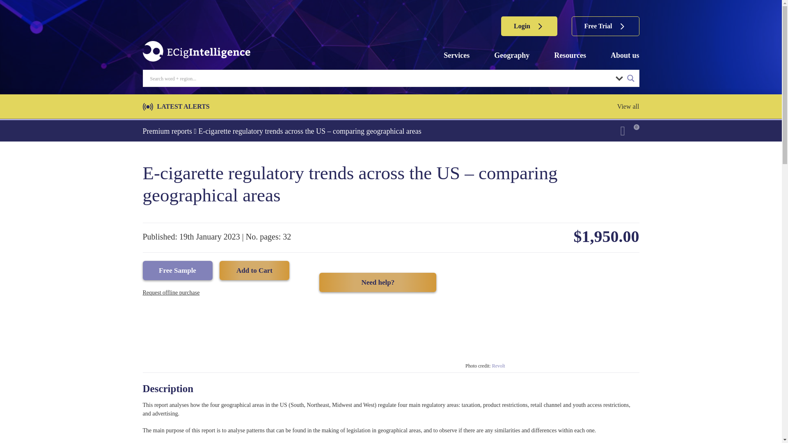 The image size is (788, 443). I want to click on Geography, so click(511, 55).